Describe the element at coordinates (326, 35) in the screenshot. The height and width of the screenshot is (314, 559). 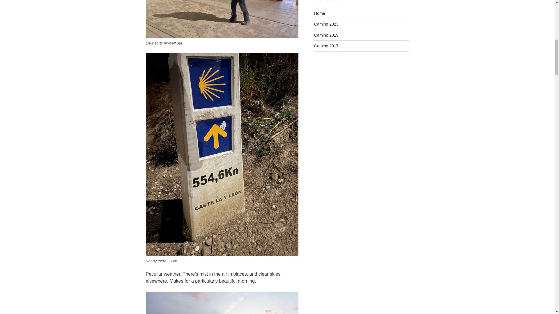
I see `Camino 2019` at that location.